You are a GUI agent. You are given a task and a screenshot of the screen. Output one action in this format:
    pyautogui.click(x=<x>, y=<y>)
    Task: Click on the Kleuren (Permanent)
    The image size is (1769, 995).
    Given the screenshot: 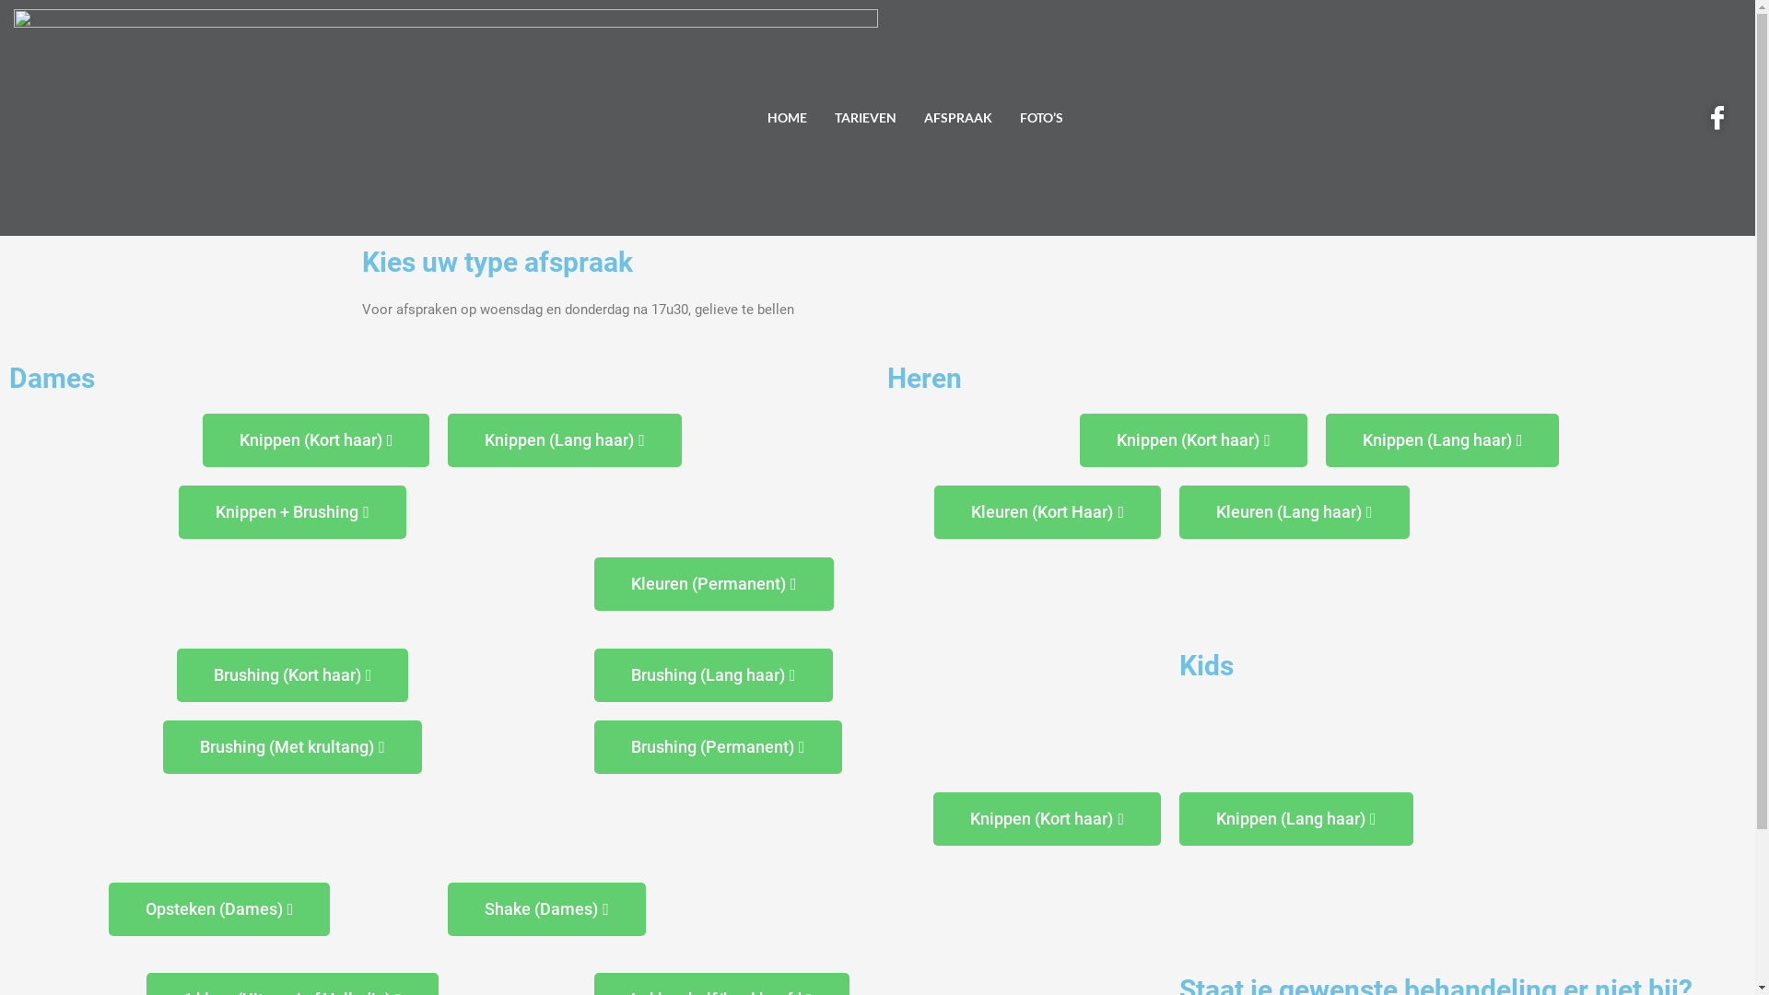 What is the action you would take?
    pyautogui.click(x=714, y=584)
    